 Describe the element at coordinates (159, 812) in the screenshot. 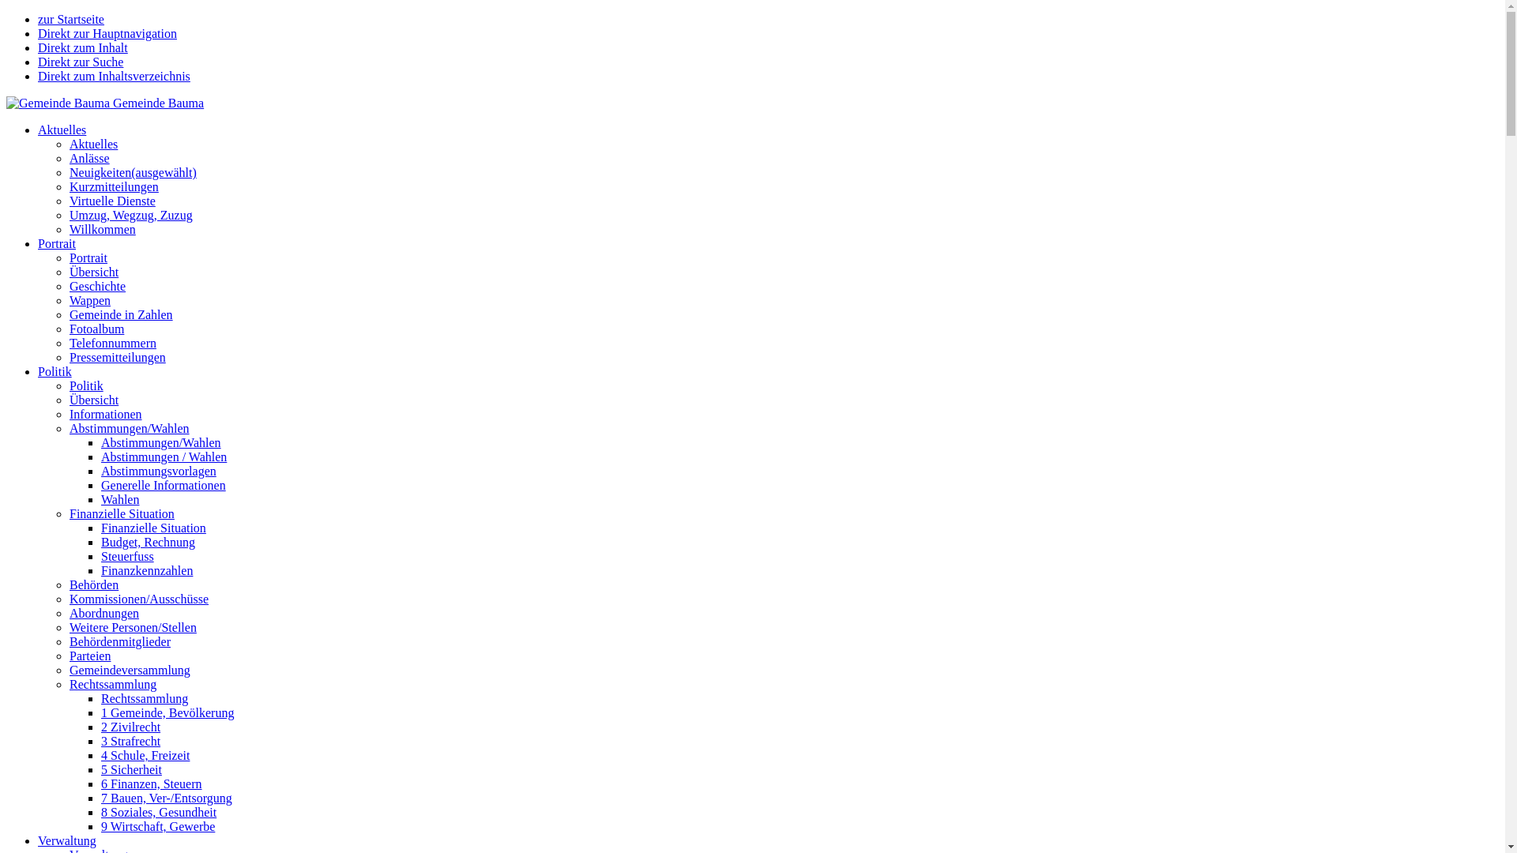

I see `8 Soziales, Gesundheit` at that location.